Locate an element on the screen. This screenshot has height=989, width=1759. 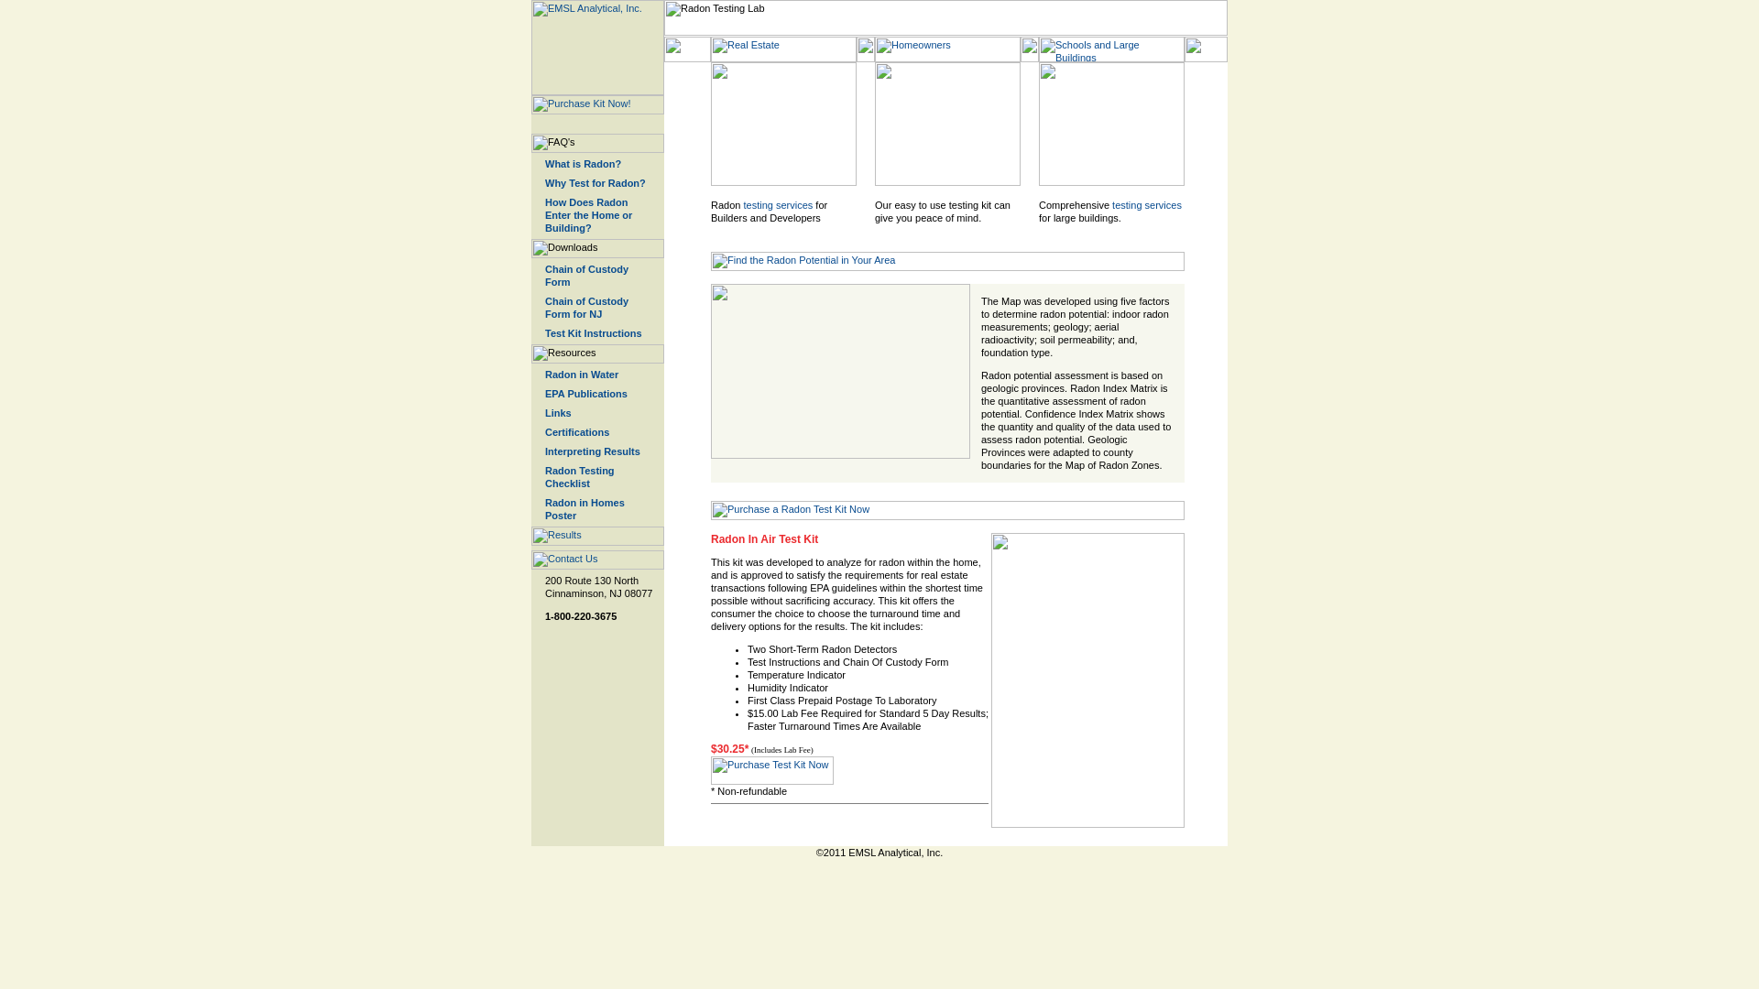
testing services is located at coordinates (777, 205).